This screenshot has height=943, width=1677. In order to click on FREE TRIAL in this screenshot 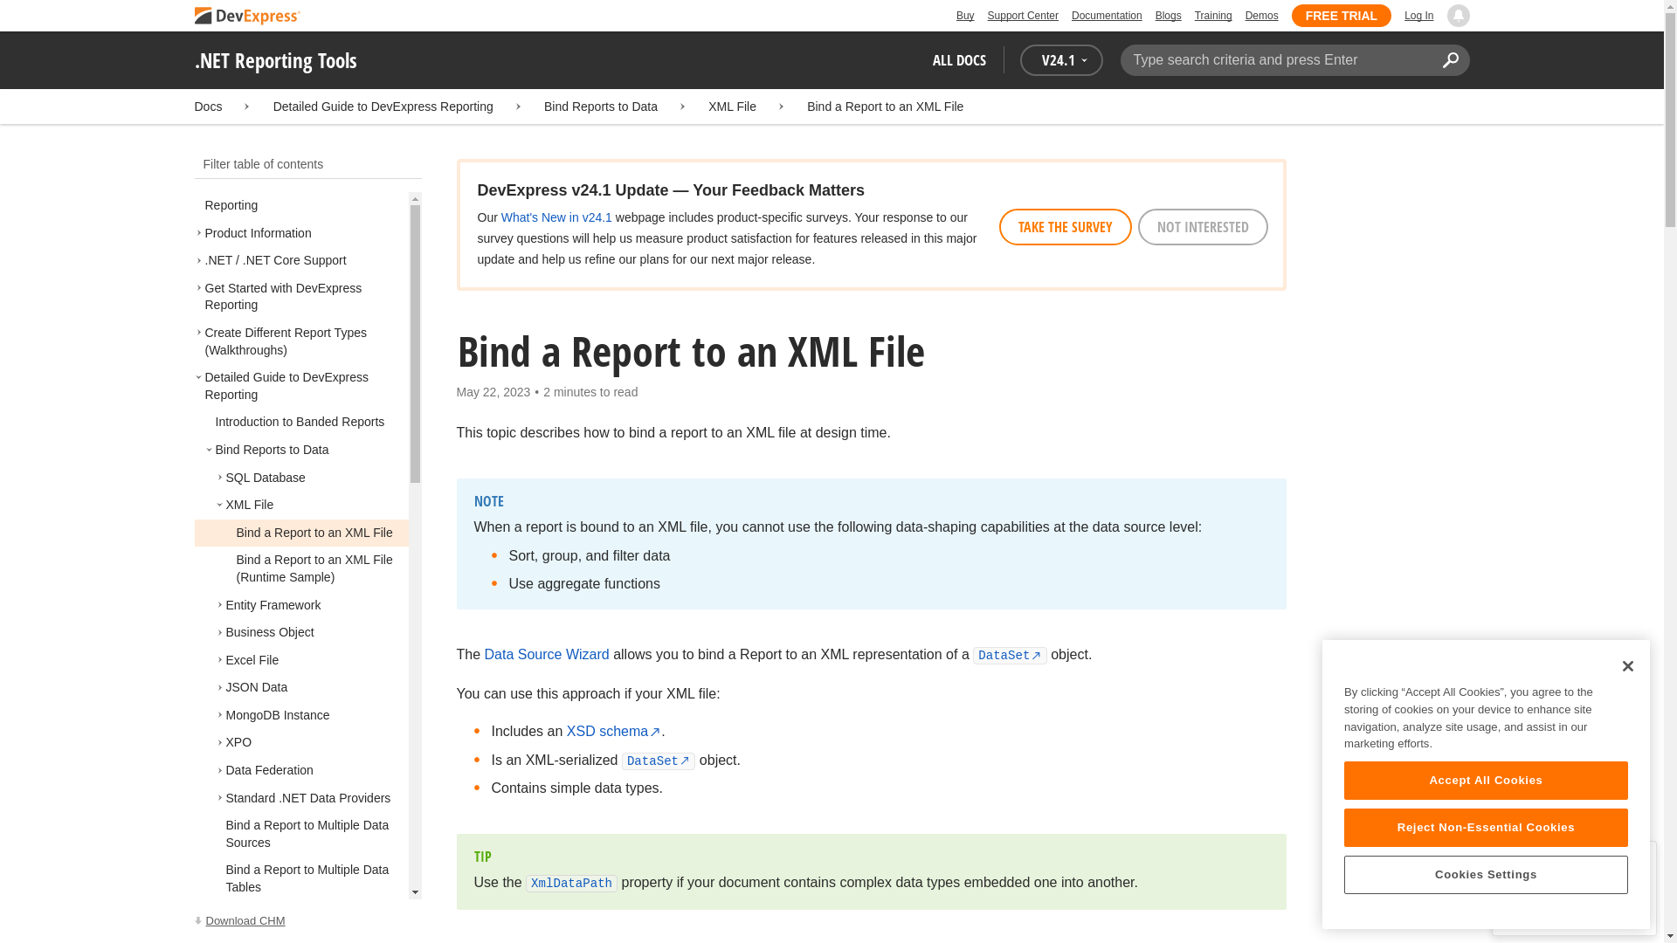, I will do `click(1342, 16)`.